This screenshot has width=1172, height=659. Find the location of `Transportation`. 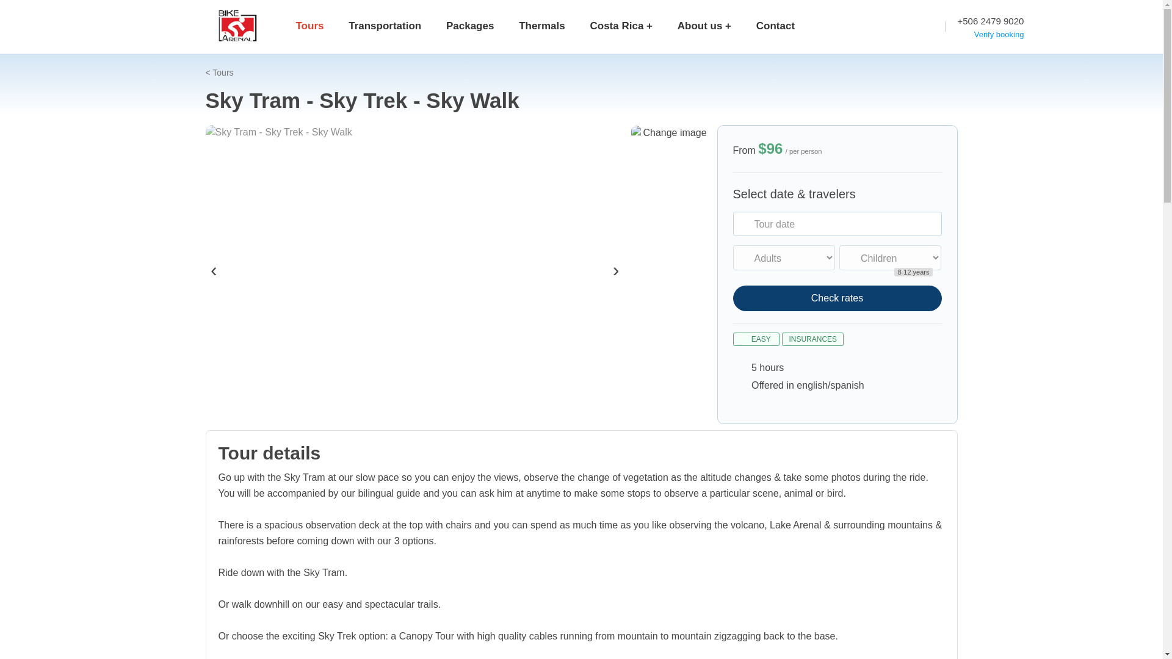

Transportation is located at coordinates (385, 26).